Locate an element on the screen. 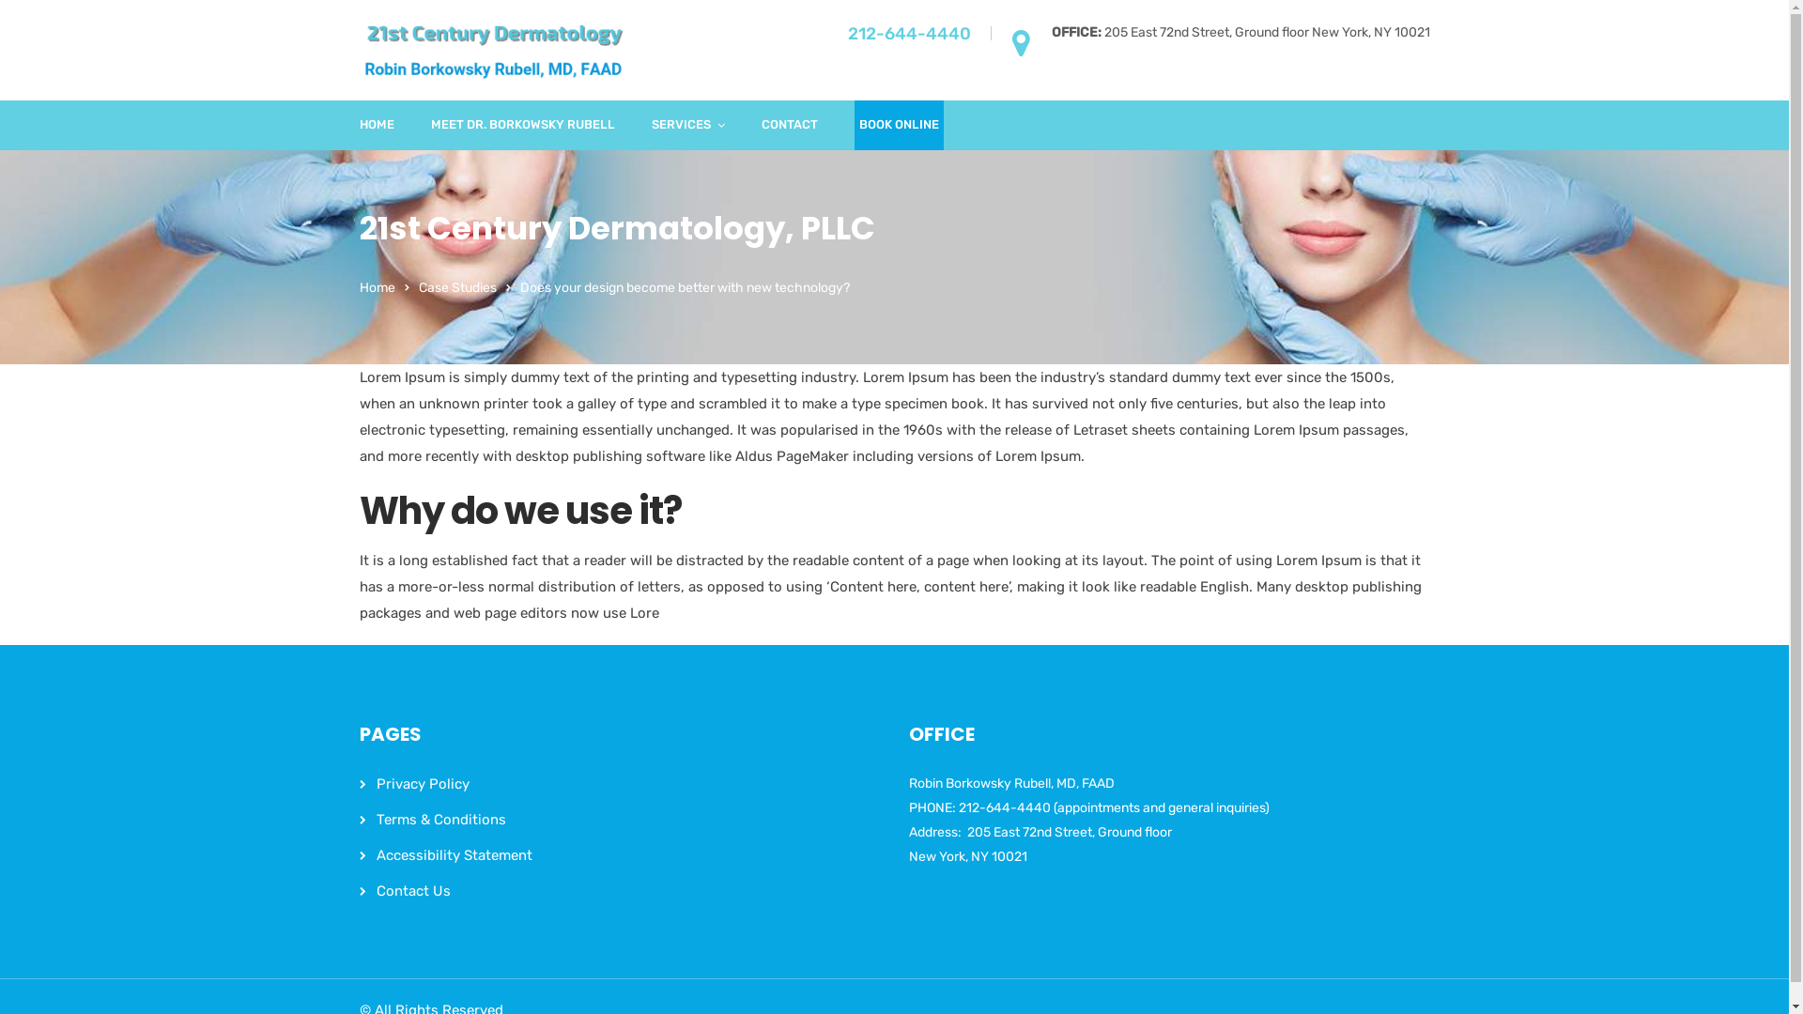  Privacy Policy is located at coordinates (423, 784).